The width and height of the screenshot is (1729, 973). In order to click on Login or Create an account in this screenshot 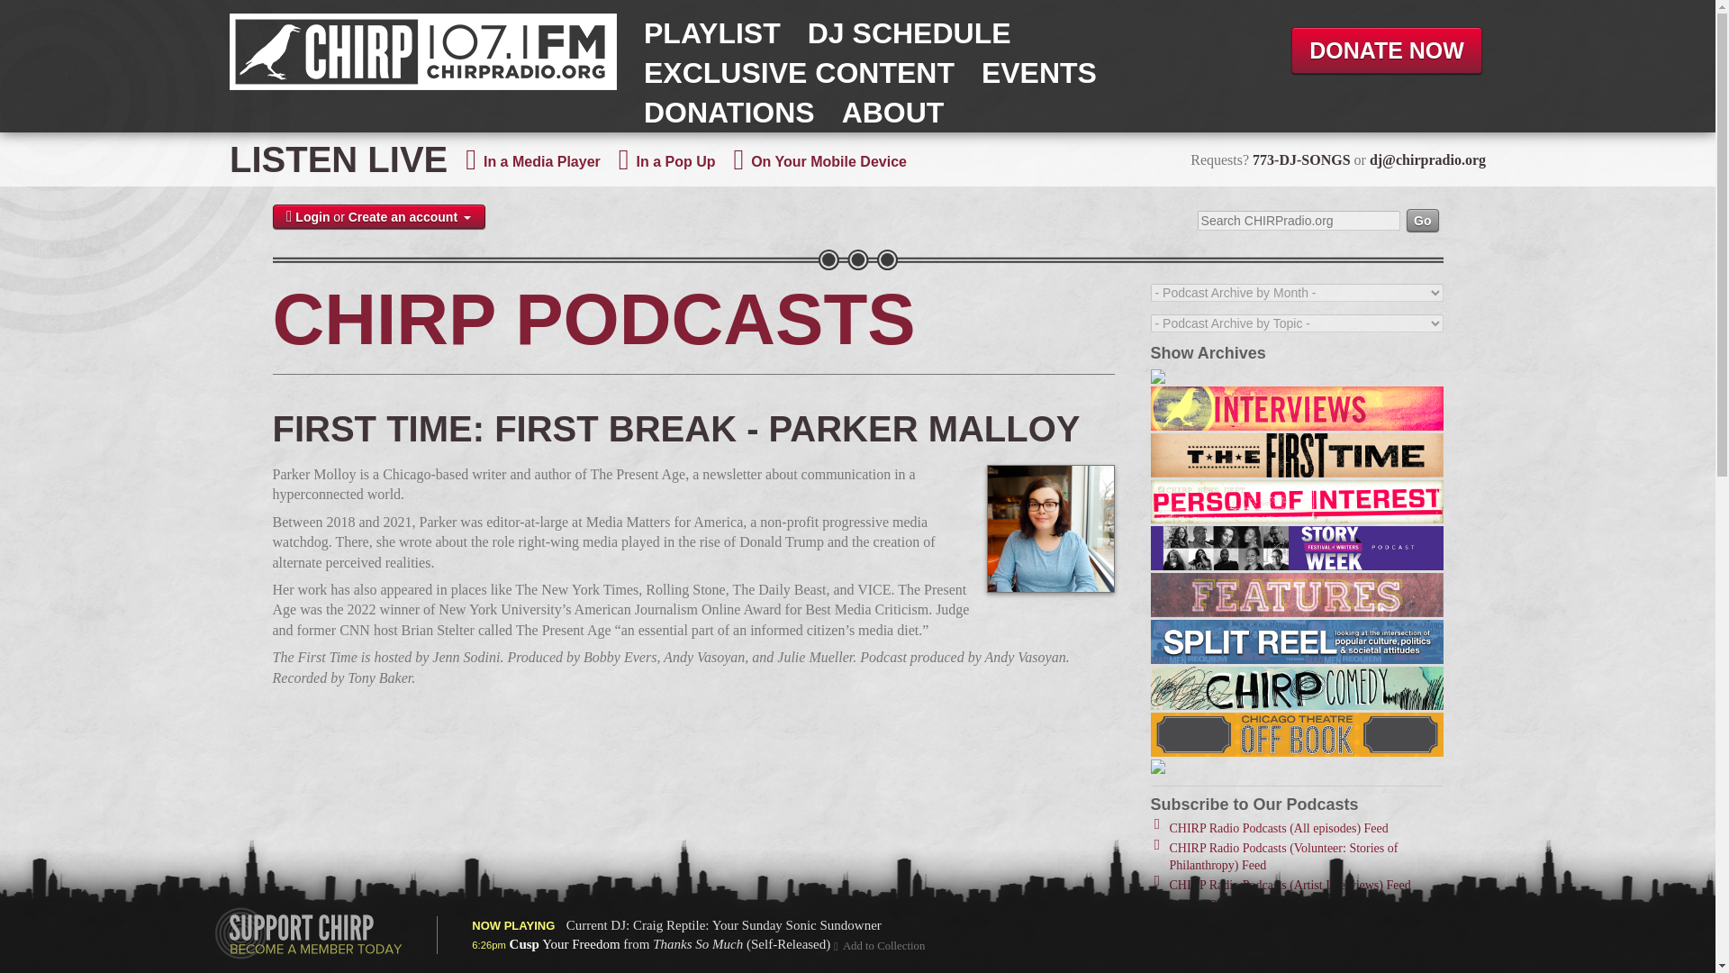, I will do `click(377, 216)`.